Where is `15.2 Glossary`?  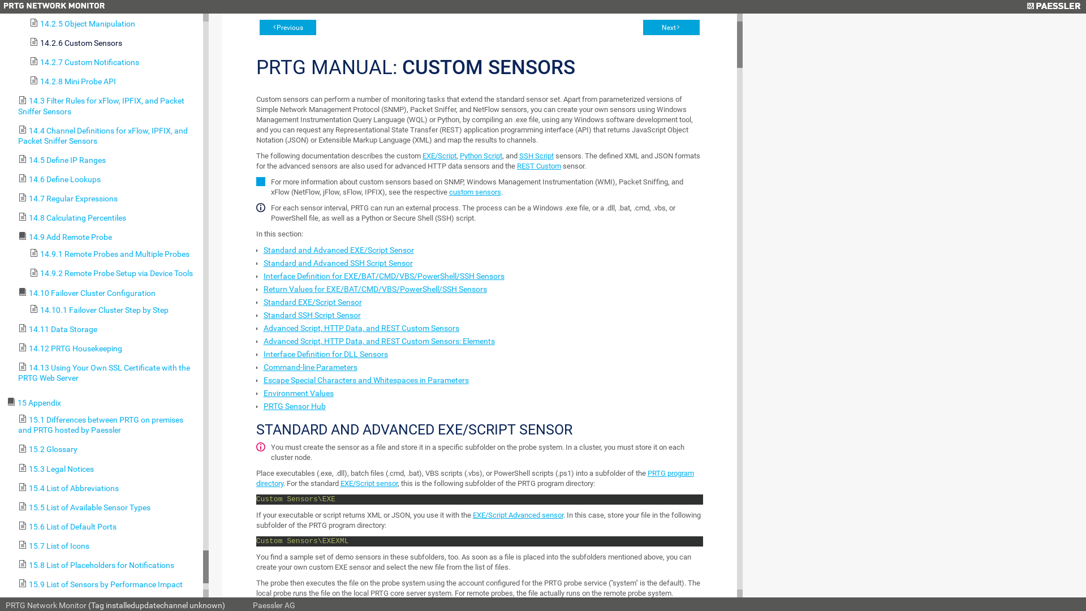 15.2 Glossary is located at coordinates (53, 449).